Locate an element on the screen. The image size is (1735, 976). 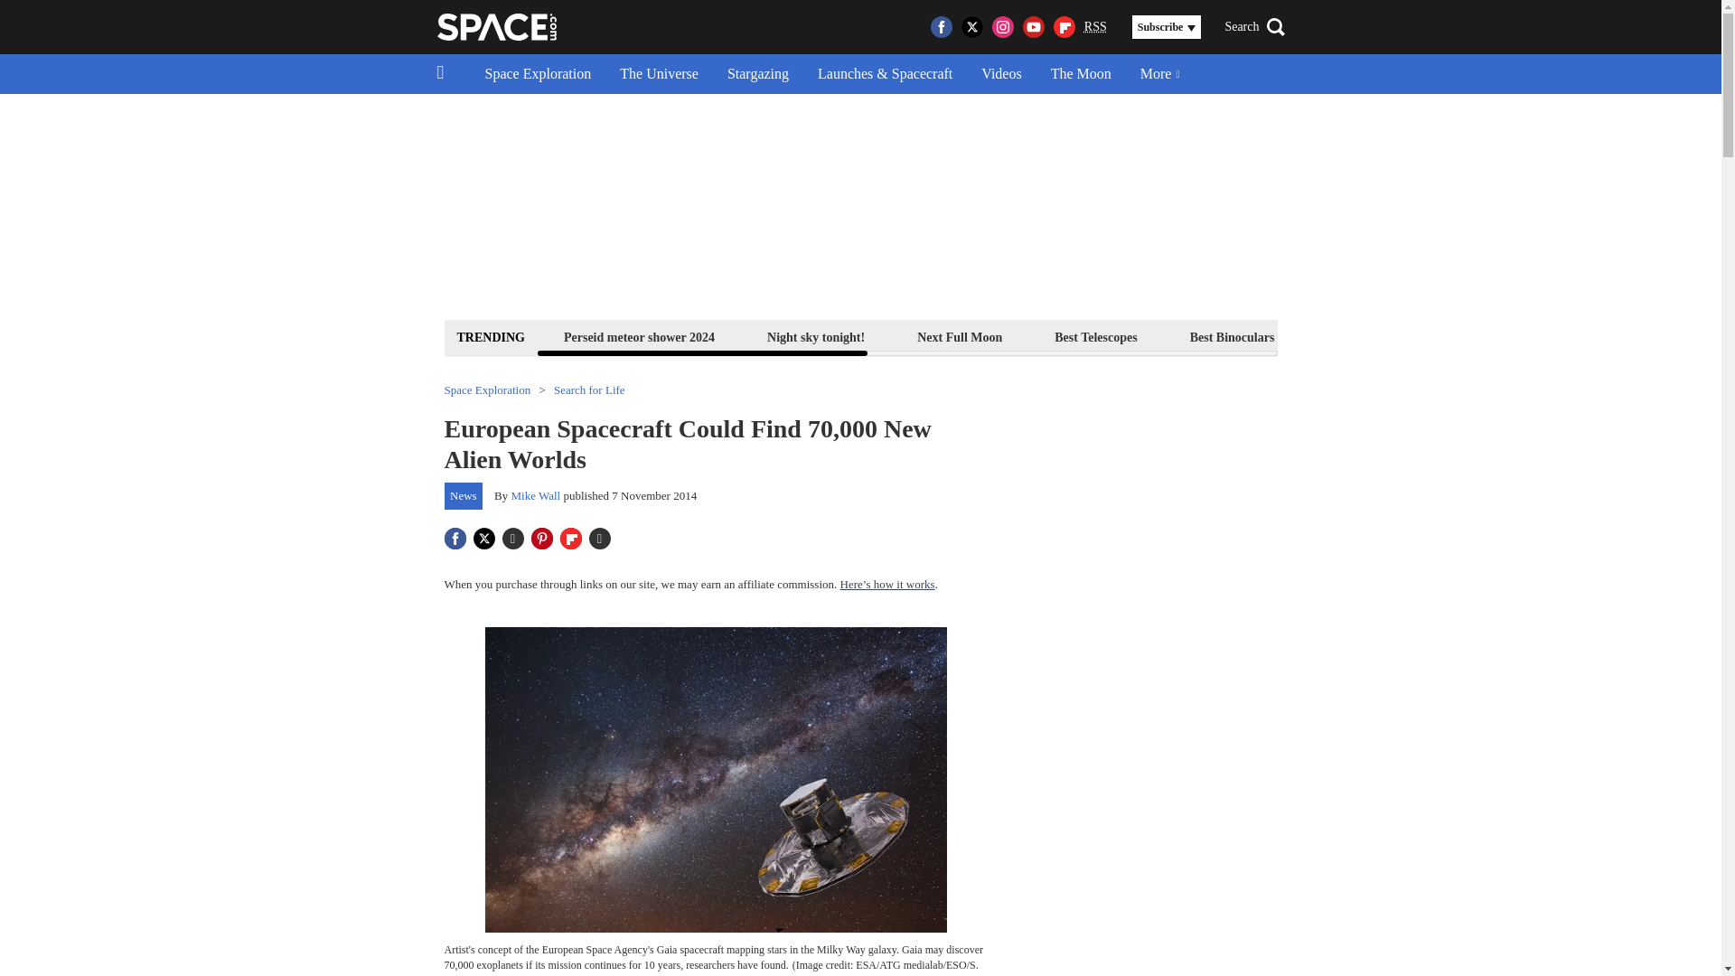
RSS is located at coordinates (1095, 27).